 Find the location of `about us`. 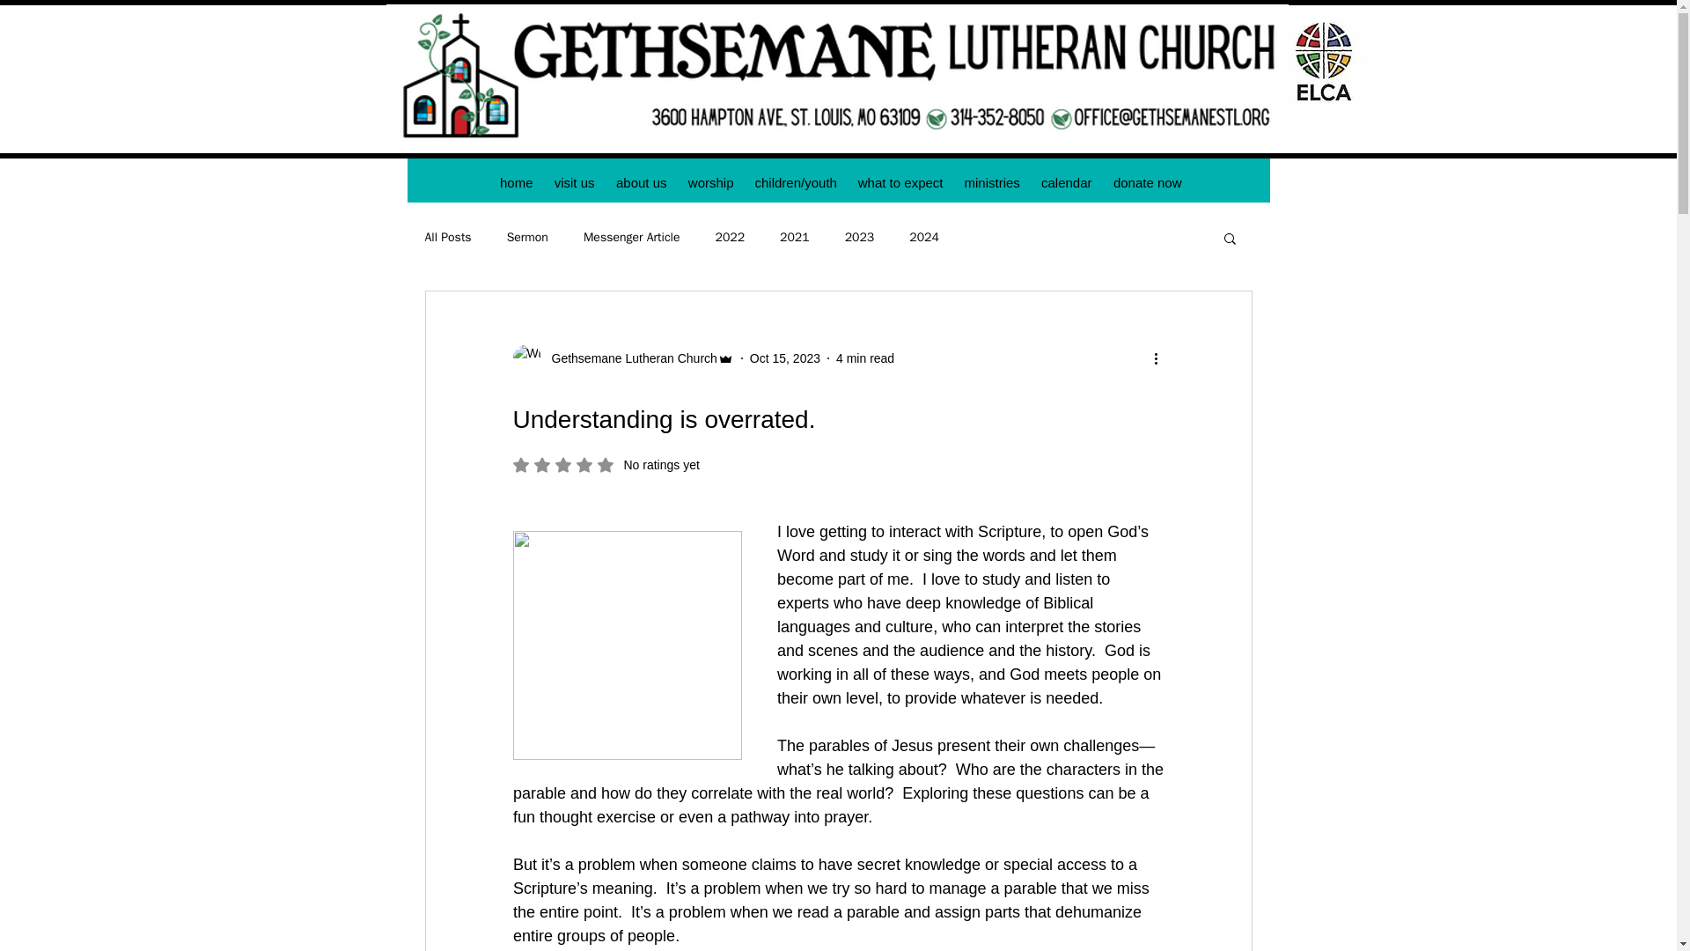

about us is located at coordinates (641, 182).